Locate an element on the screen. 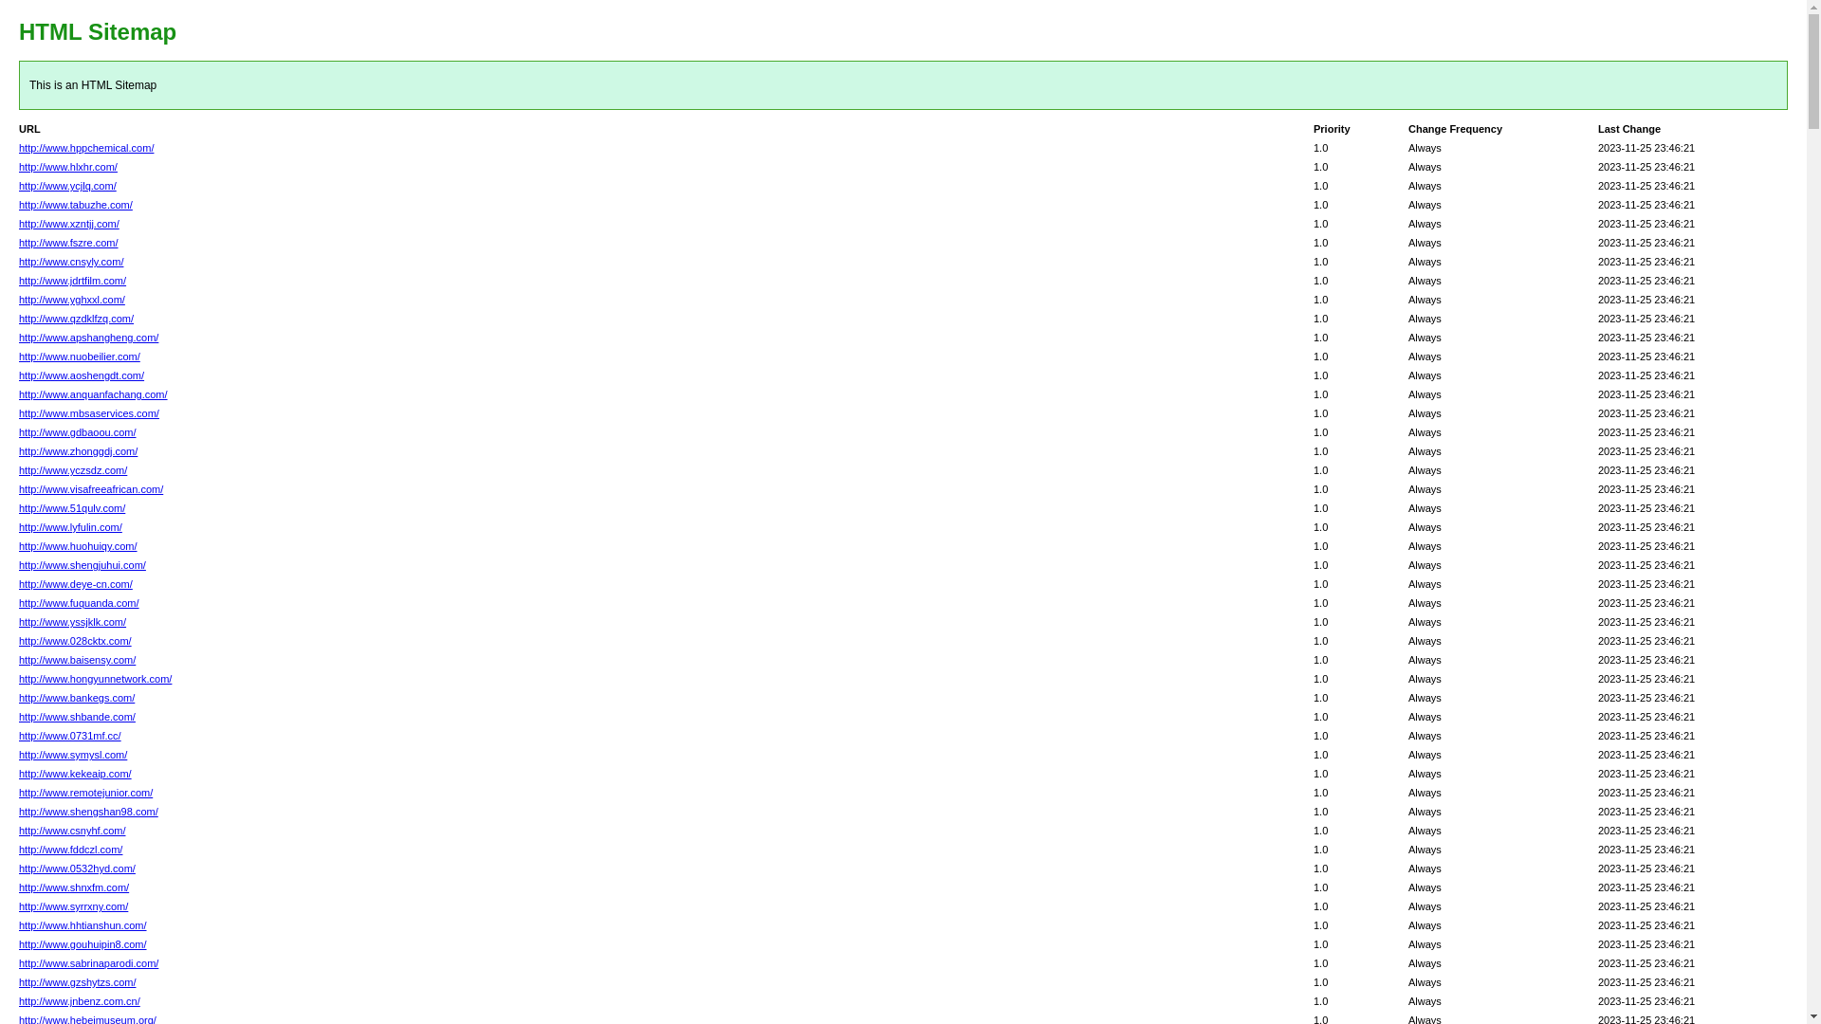  http://www.cnsyly.com/ is located at coordinates (71, 262).